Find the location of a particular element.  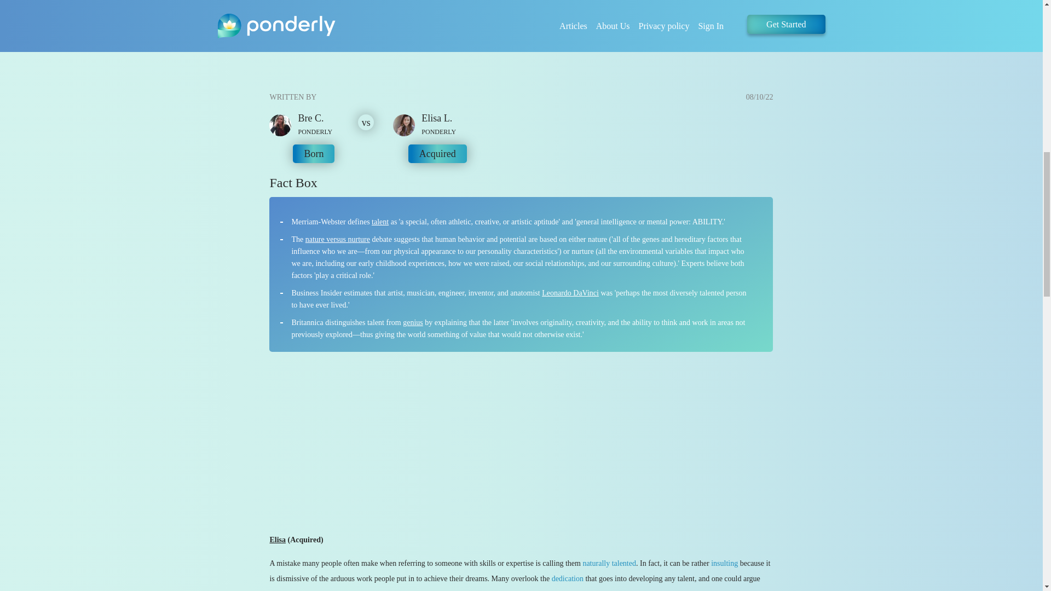

genius is located at coordinates (413, 323).